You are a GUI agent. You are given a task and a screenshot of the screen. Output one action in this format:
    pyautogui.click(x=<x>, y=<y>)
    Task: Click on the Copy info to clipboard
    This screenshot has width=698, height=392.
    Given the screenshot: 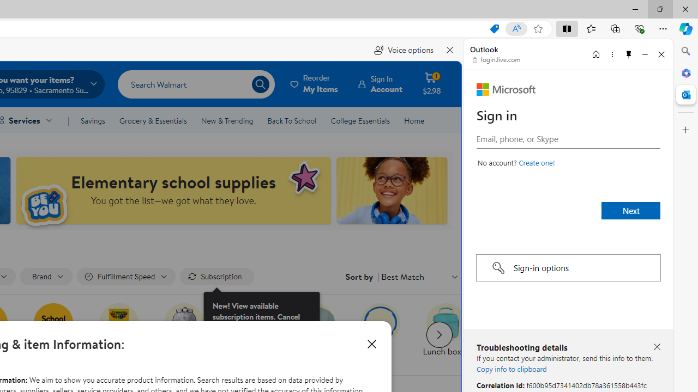 What is the action you would take?
    pyautogui.click(x=512, y=369)
    